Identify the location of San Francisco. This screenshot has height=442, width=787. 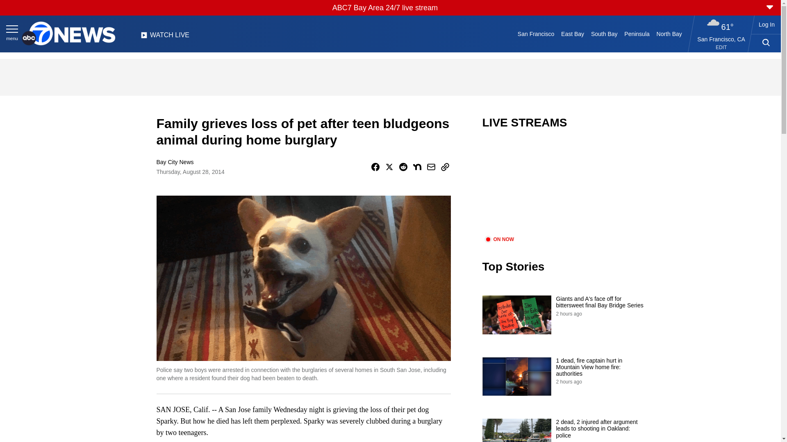
(535, 34).